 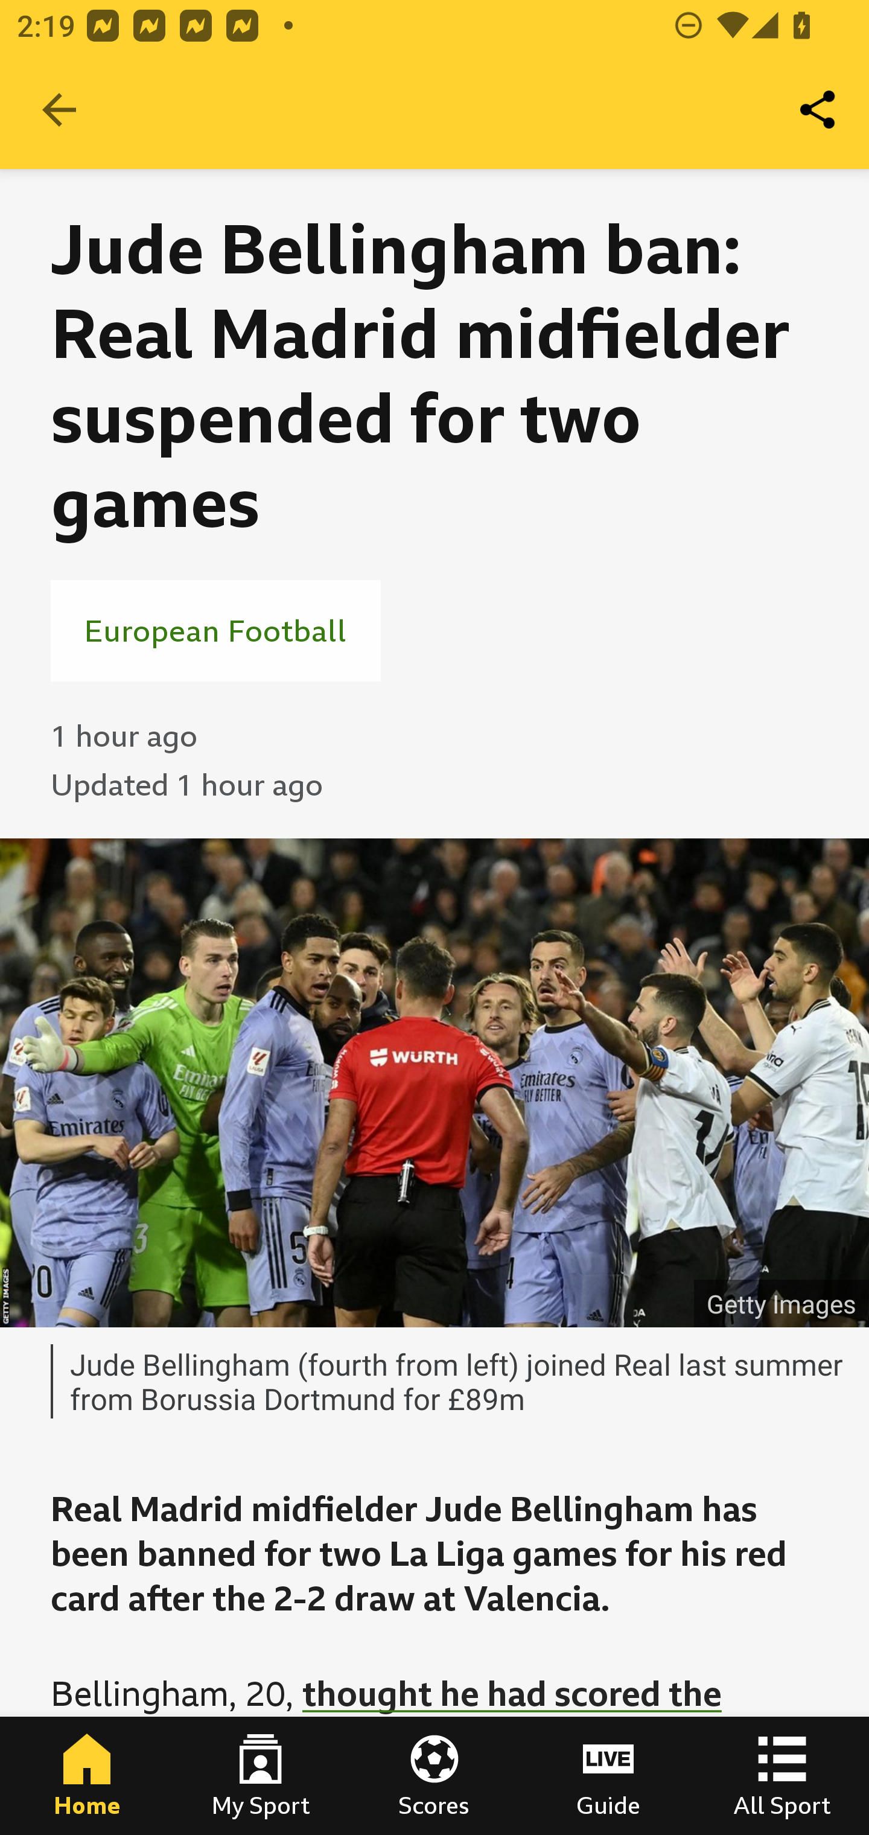 I want to click on Share, so click(x=818, y=110).